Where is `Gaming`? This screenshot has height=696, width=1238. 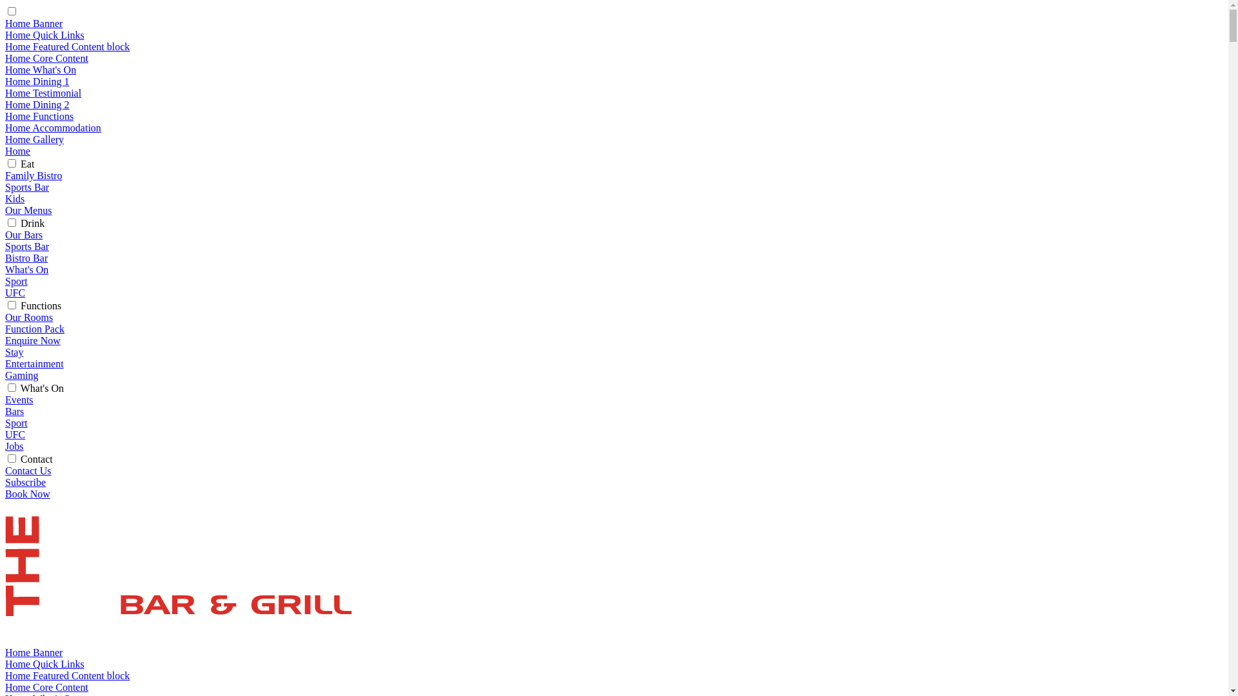 Gaming is located at coordinates (22, 375).